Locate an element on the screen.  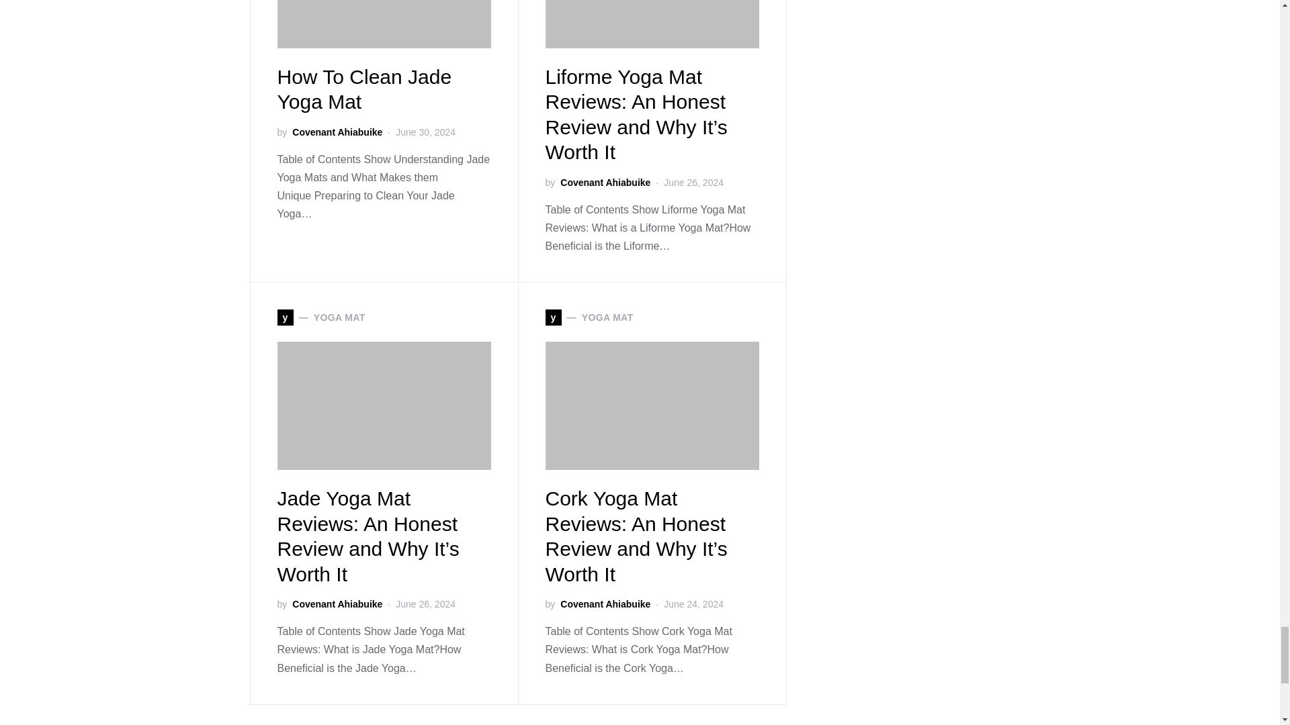
View all posts by Covenant Ahiabuike is located at coordinates (605, 604).